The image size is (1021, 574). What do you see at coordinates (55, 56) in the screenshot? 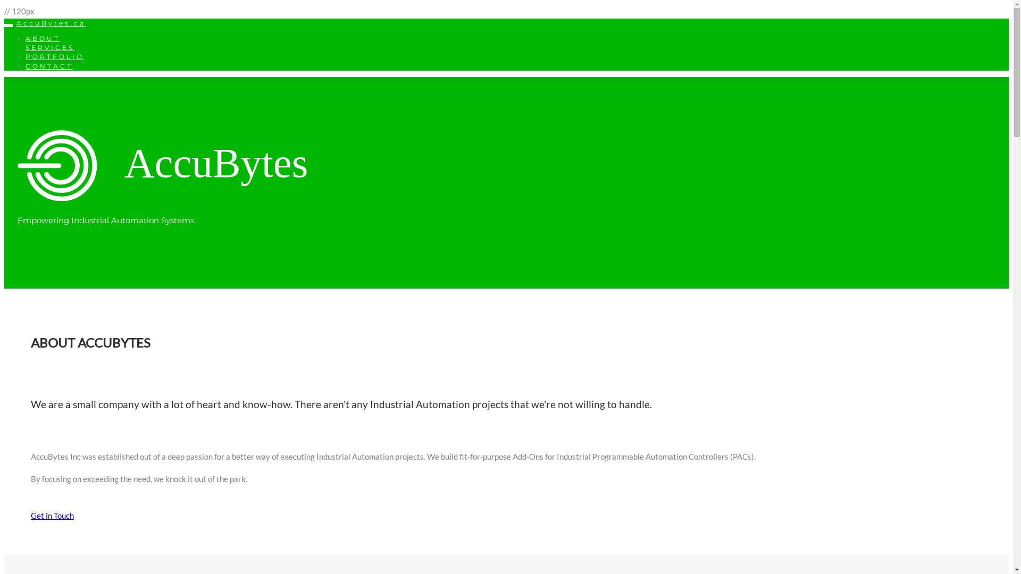
I see `PORTFOLIO` at bounding box center [55, 56].